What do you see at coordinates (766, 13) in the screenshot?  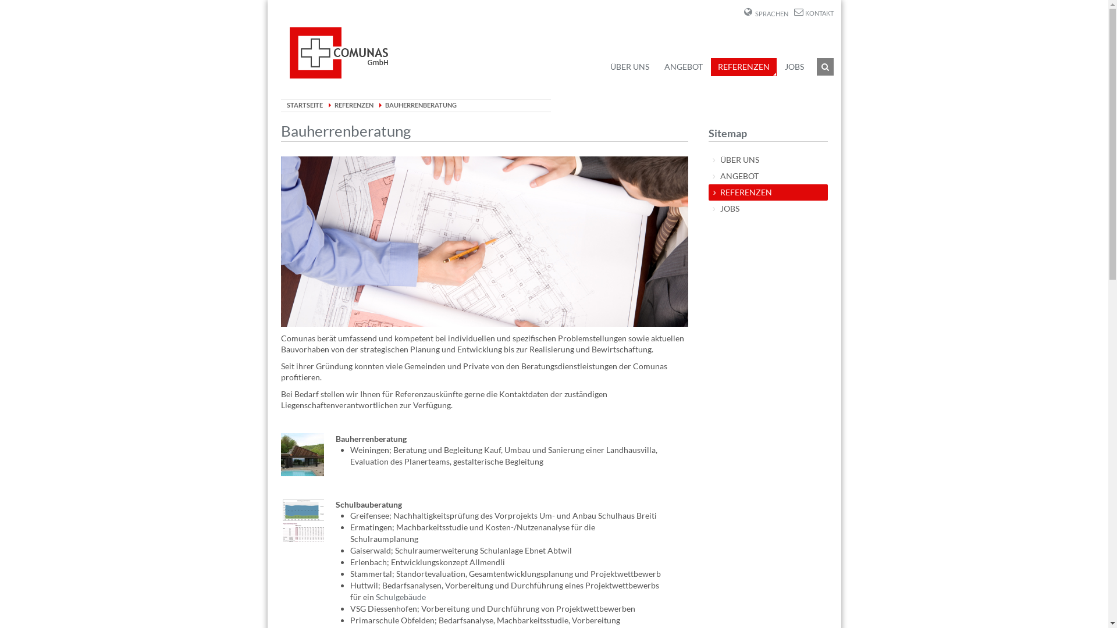 I see `SPRACHEN` at bounding box center [766, 13].